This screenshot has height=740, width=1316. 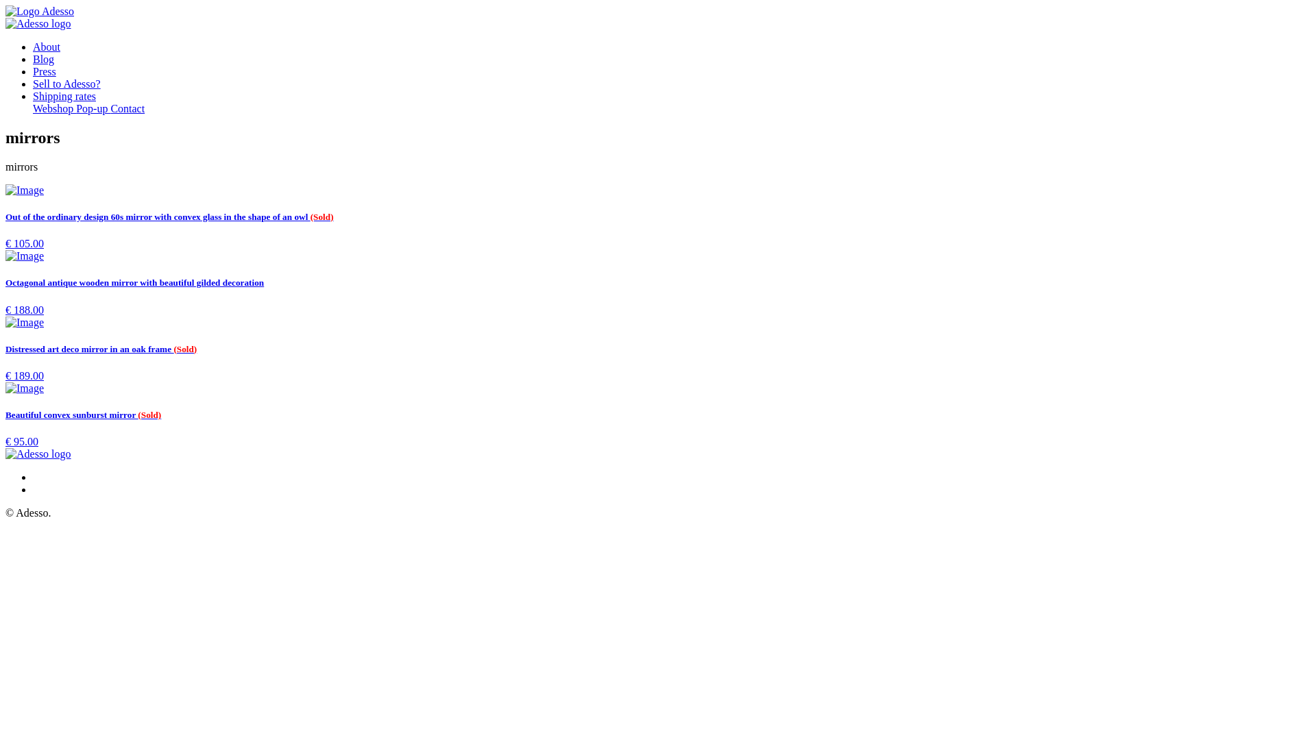 I want to click on Contact, so click(x=127, y=108).